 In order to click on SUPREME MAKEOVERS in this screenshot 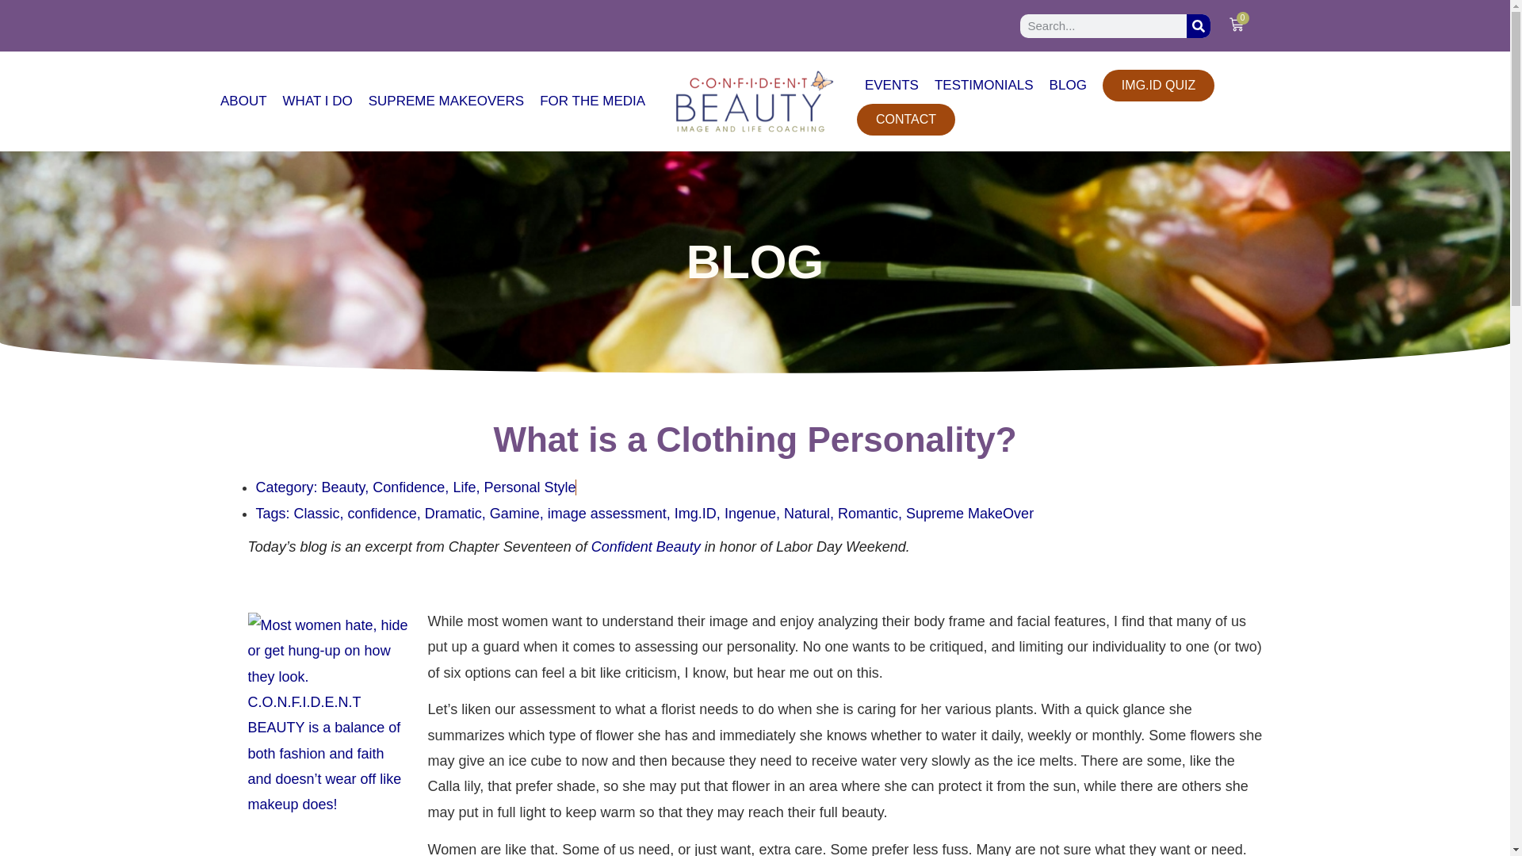, I will do `click(447, 101)`.